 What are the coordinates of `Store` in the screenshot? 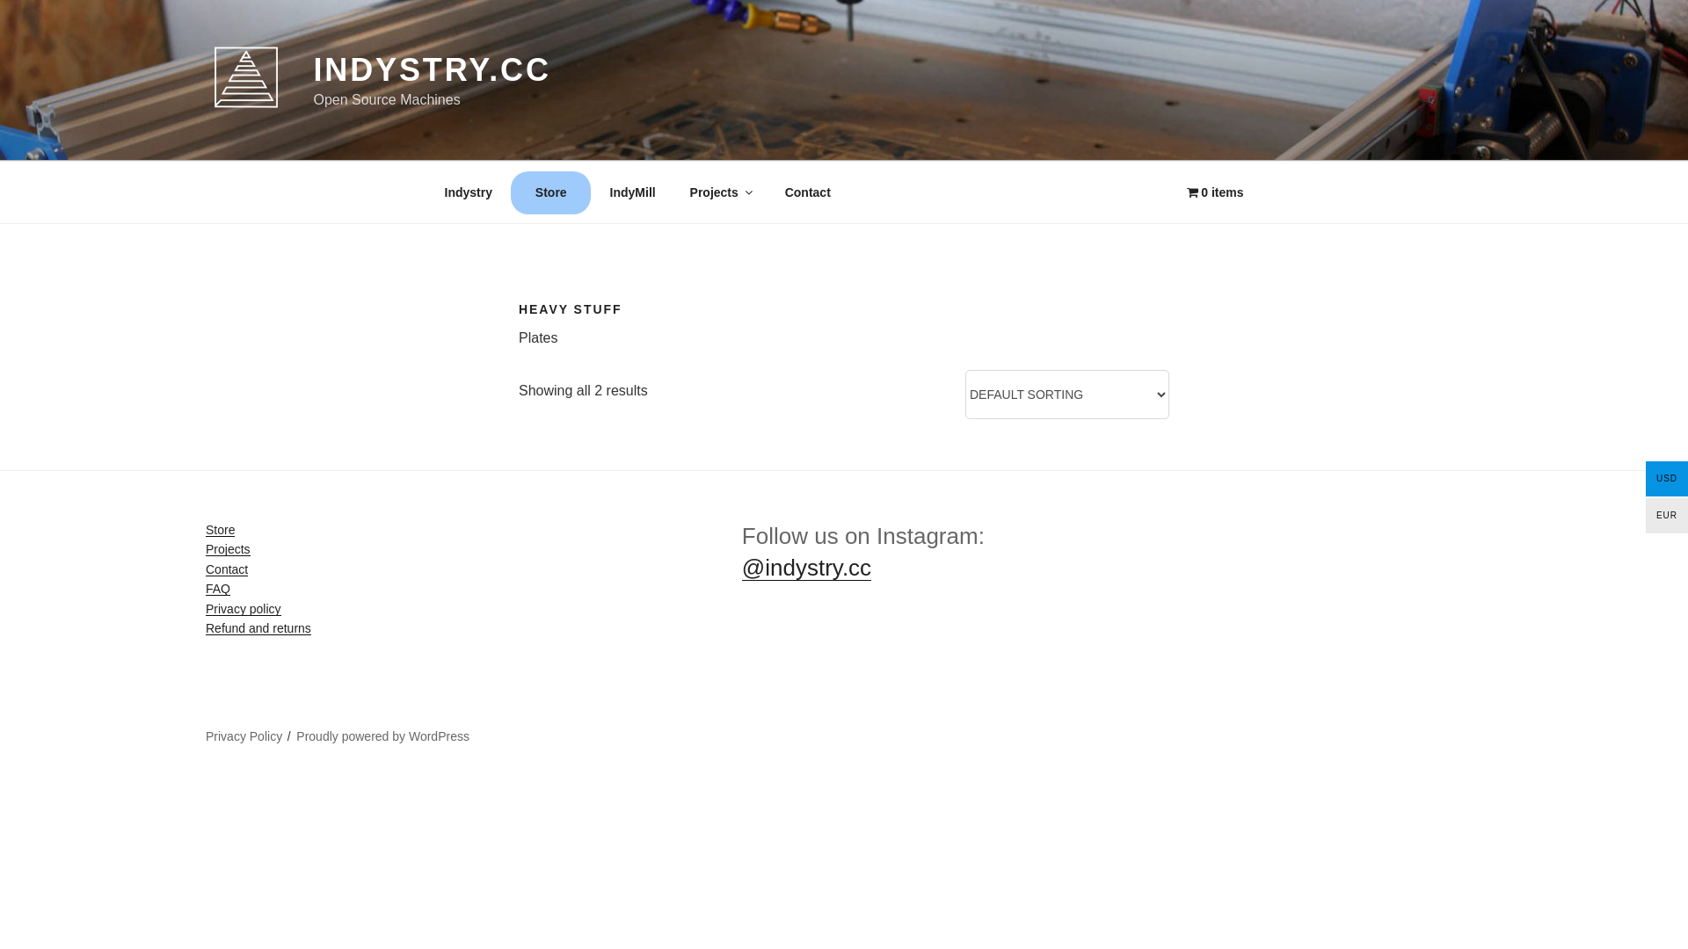 It's located at (550, 192).